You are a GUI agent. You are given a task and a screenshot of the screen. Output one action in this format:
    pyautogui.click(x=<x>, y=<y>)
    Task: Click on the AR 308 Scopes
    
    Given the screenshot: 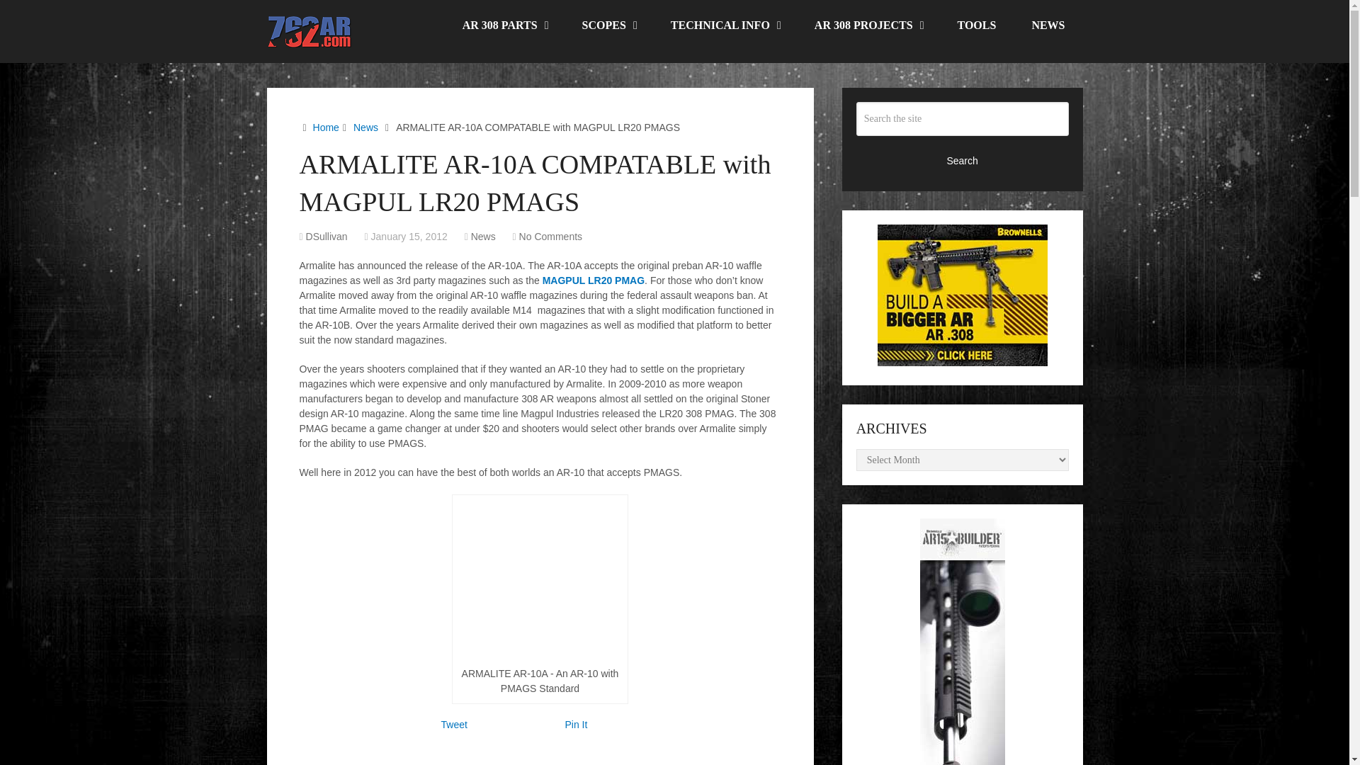 What is the action you would take?
    pyautogui.click(x=608, y=25)
    